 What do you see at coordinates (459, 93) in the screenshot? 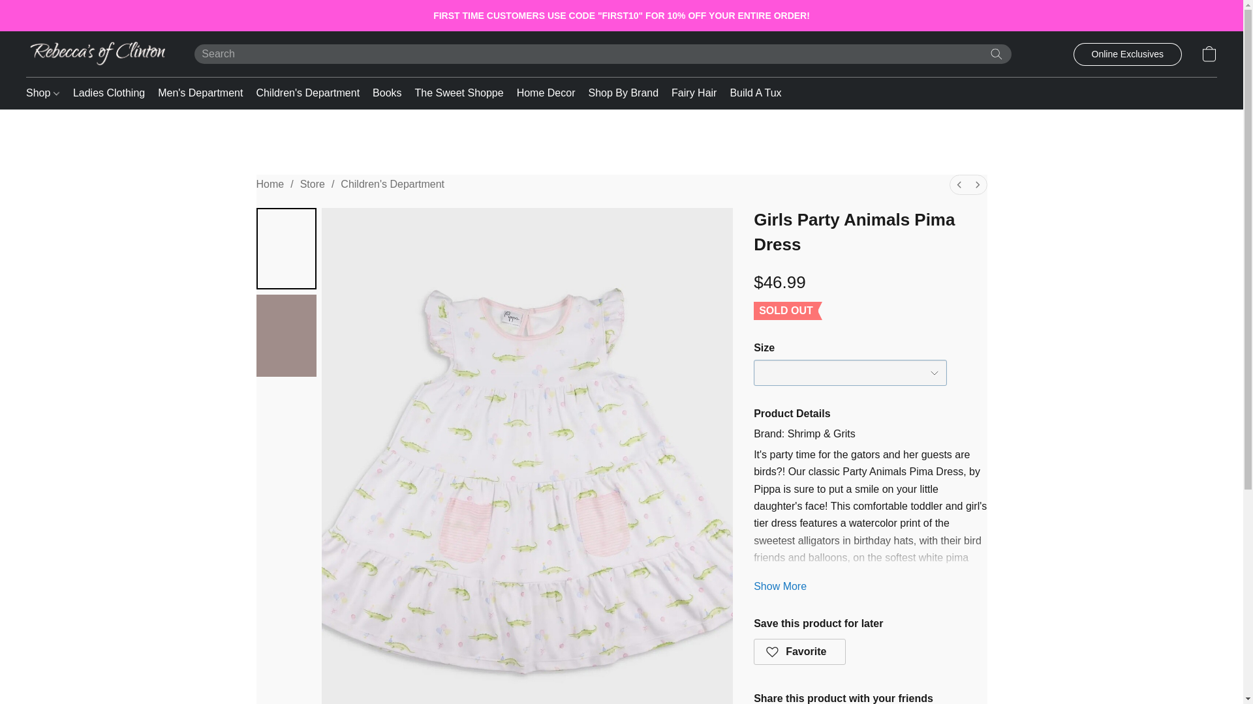
I see `The Sweet Shoppe` at bounding box center [459, 93].